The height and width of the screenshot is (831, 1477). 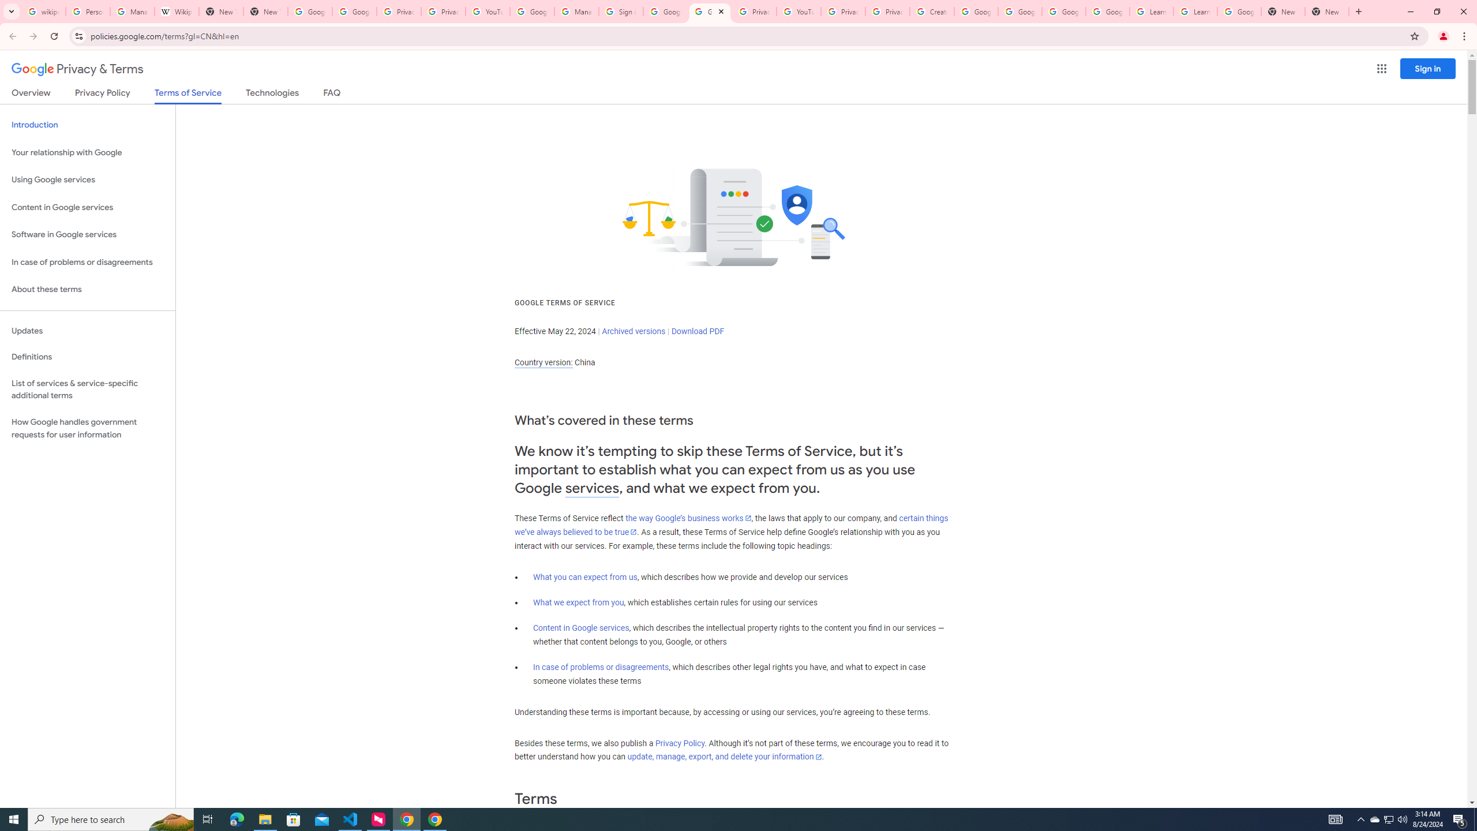 I want to click on Create your Google Account, so click(x=932, y=12).